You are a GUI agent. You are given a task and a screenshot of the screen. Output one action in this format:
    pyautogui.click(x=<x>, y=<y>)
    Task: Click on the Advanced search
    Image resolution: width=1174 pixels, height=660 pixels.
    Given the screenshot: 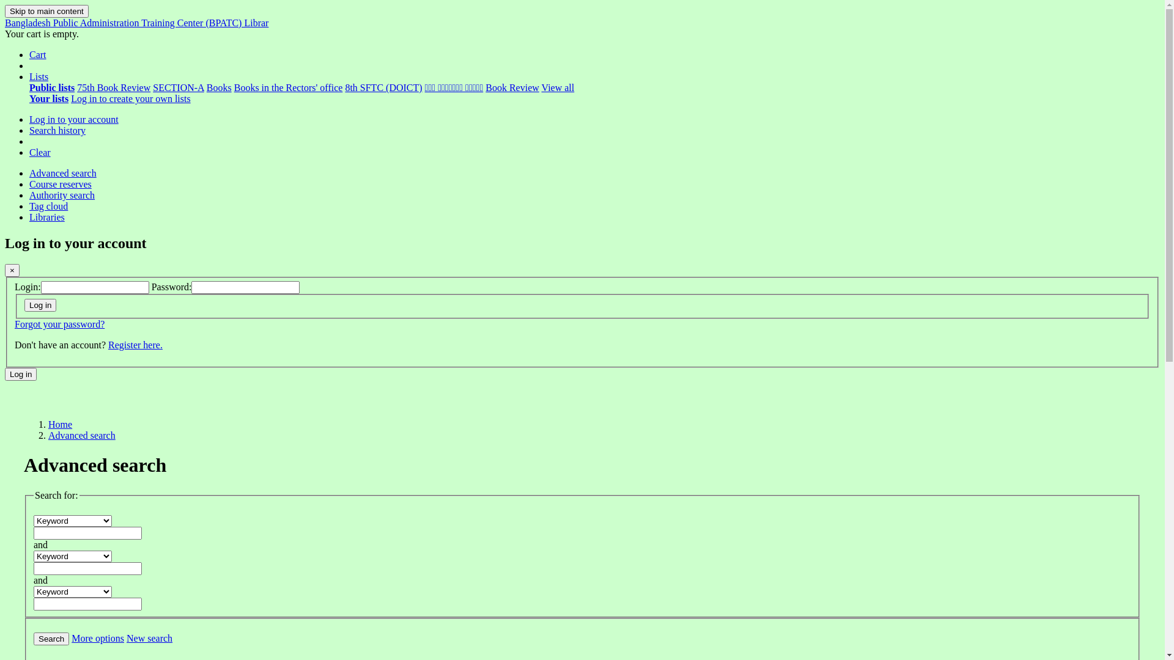 What is the action you would take?
    pyautogui.click(x=82, y=435)
    